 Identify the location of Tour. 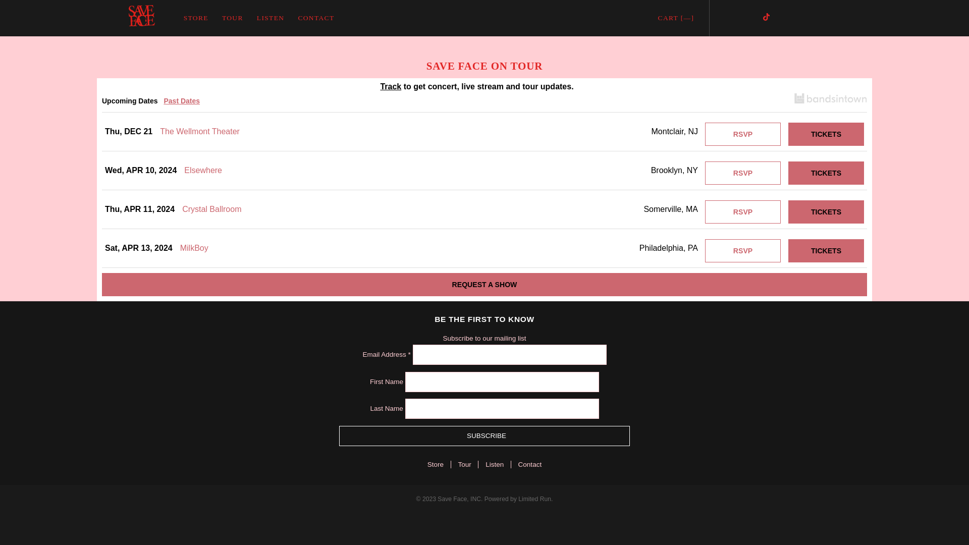
(471, 464).